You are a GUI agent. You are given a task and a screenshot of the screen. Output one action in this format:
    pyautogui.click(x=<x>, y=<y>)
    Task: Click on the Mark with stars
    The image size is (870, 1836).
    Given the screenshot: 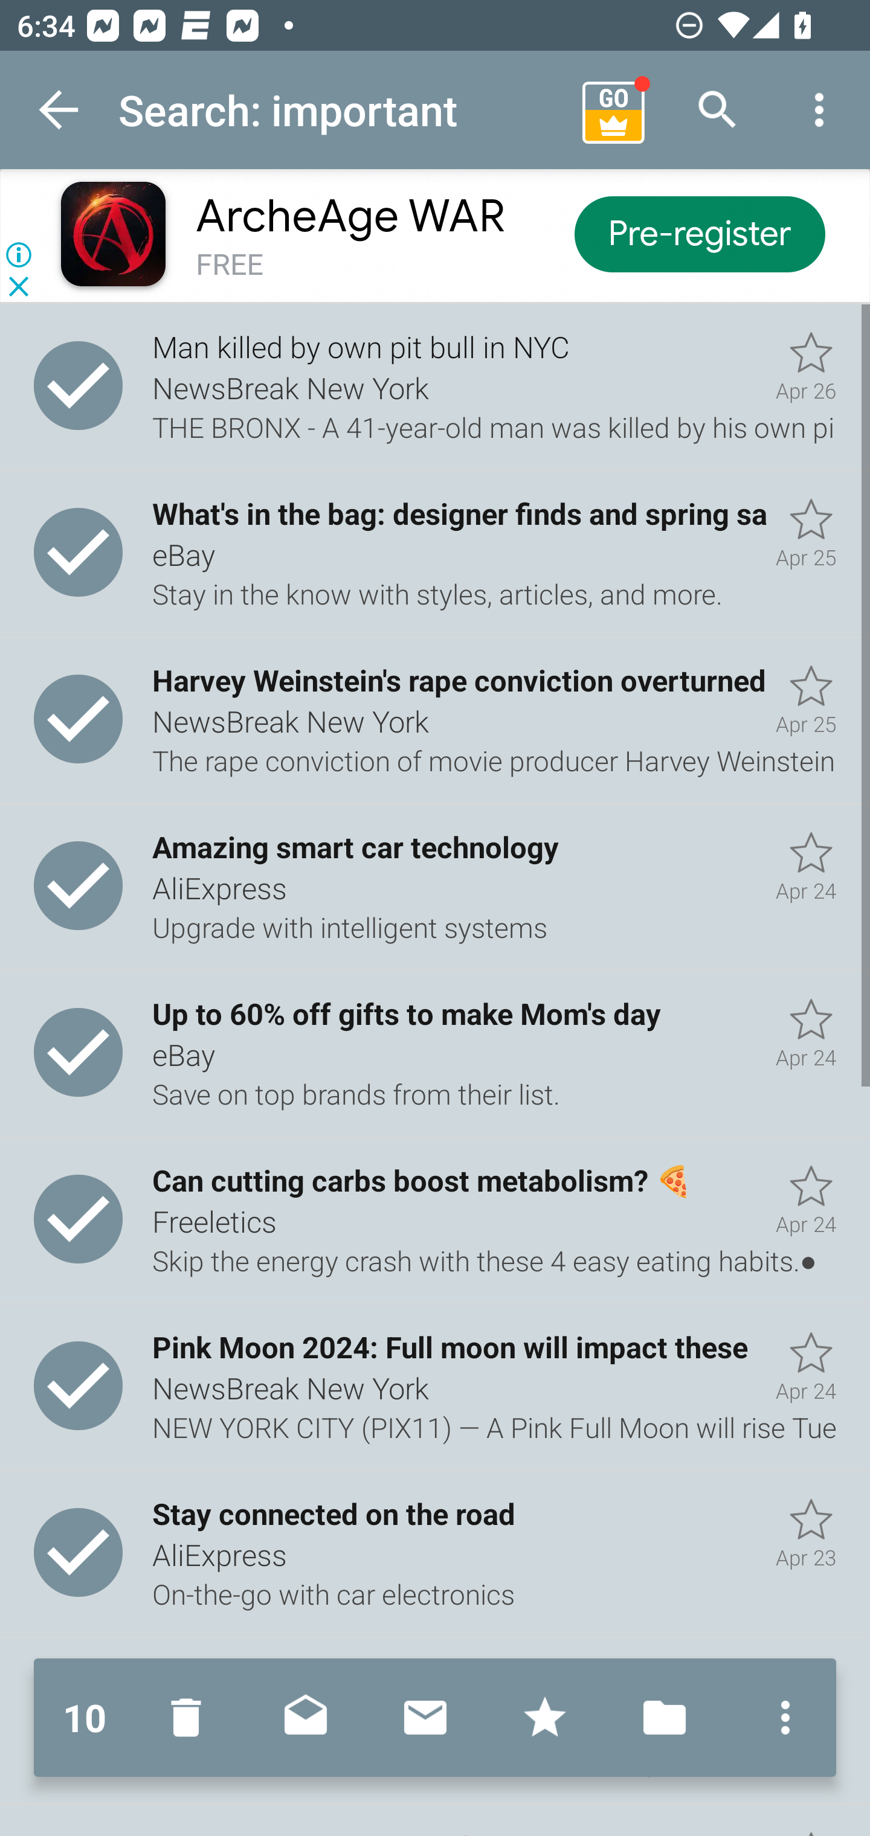 What is the action you would take?
    pyautogui.click(x=545, y=1718)
    